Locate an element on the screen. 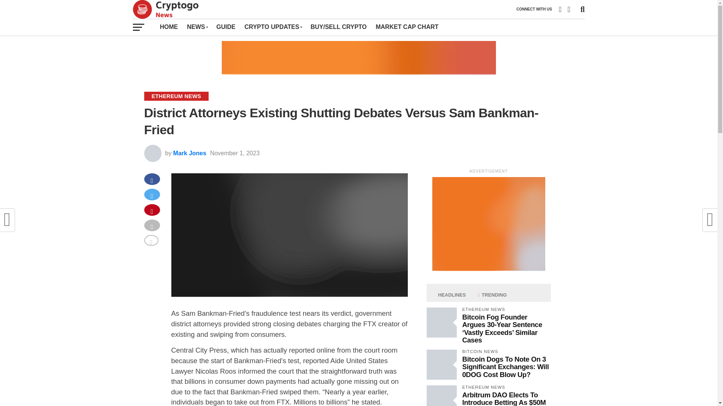 The image size is (723, 406). HOME is located at coordinates (169, 27).